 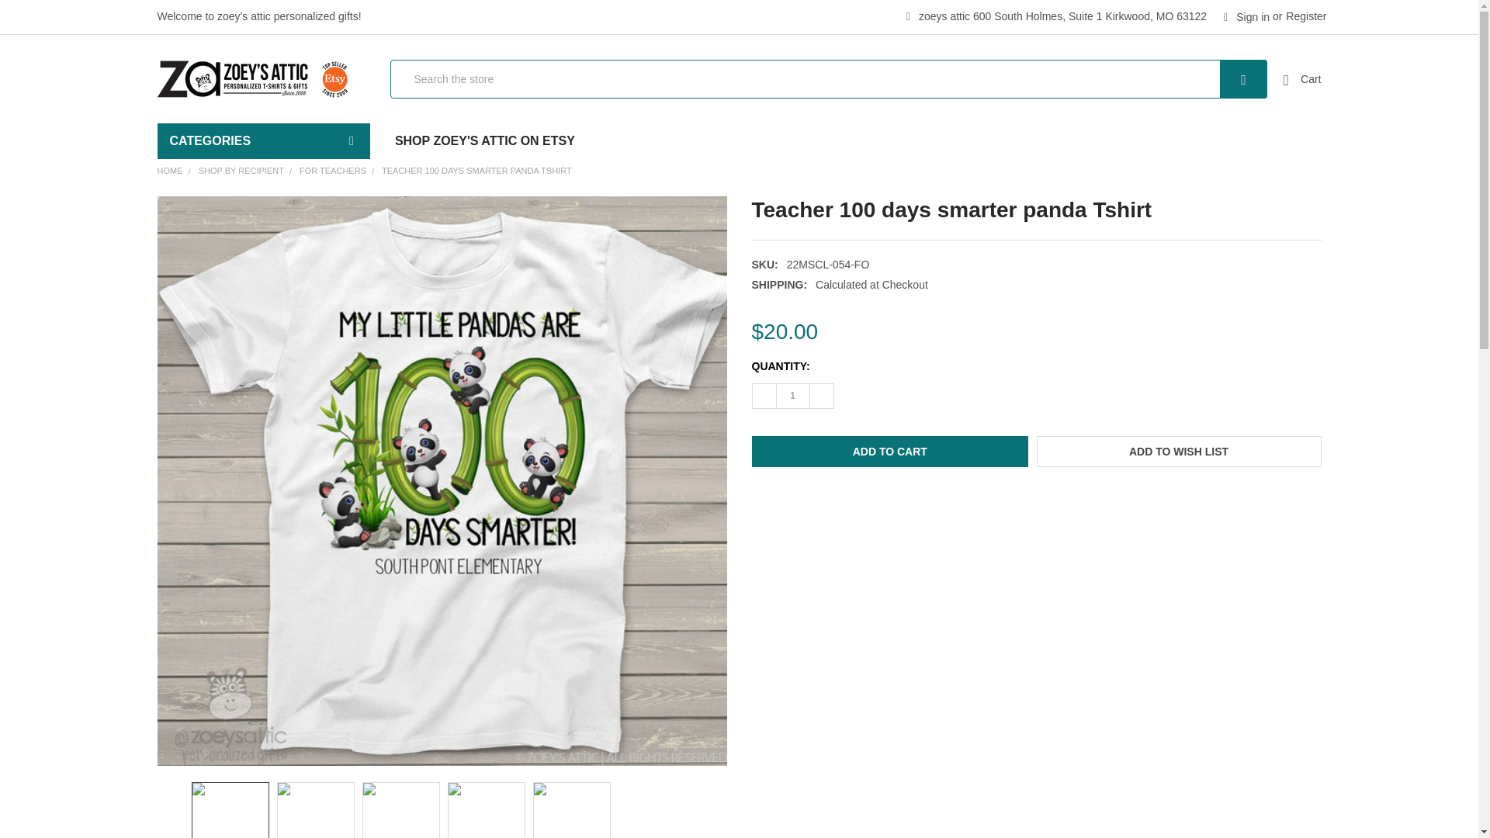 I want to click on Add to Cart, so click(x=889, y=451).